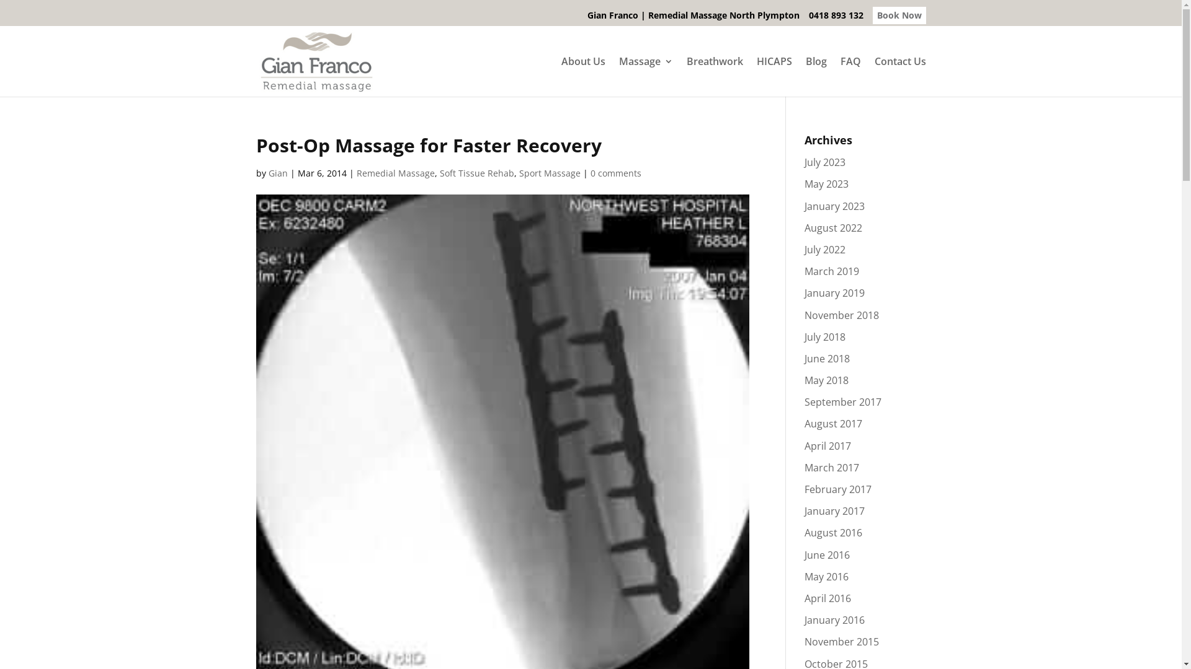  What do you see at coordinates (826, 577) in the screenshot?
I see `May 2016` at bounding box center [826, 577].